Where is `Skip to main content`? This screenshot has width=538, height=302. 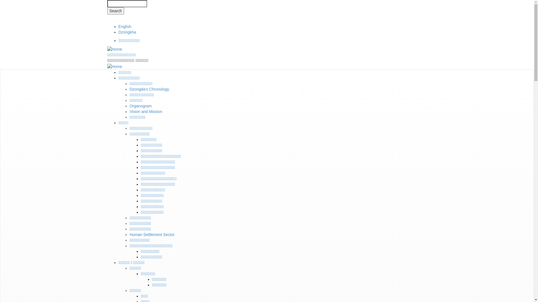 Skip to main content is located at coordinates (0, 0).